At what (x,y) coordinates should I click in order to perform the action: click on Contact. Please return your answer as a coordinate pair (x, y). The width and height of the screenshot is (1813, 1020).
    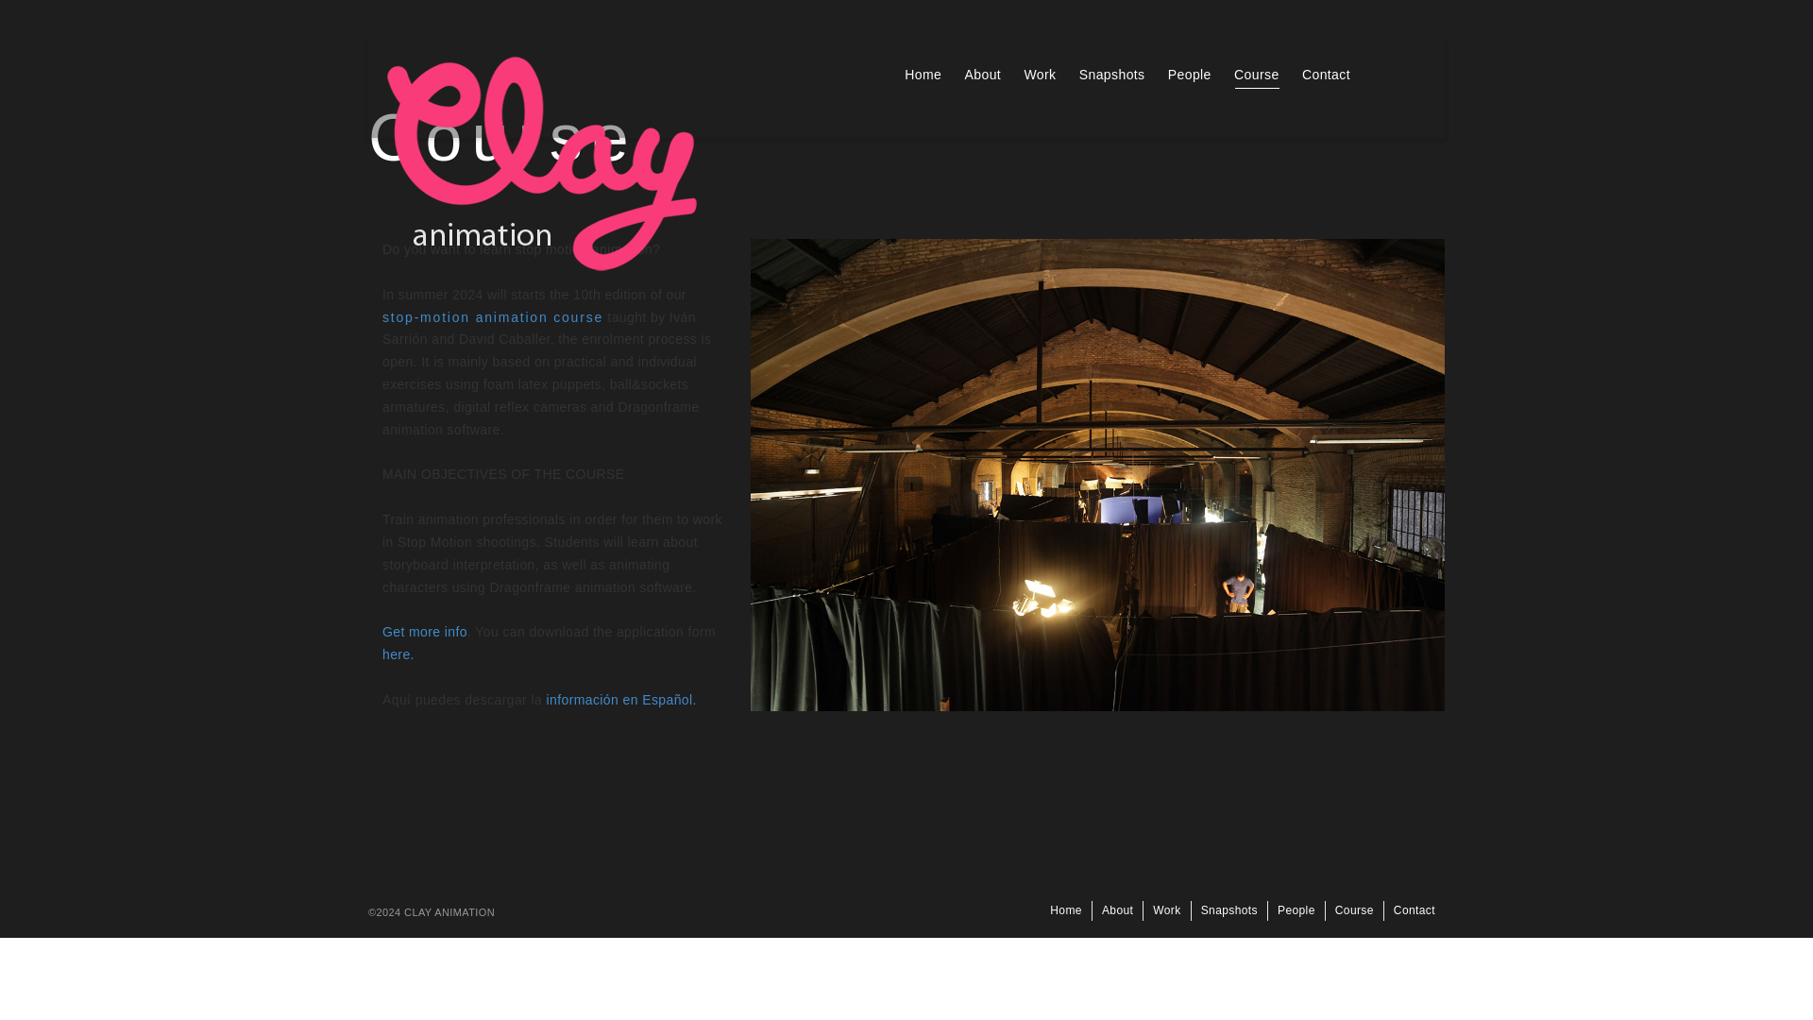
    Looking at the image, I should click on (1415, 910).